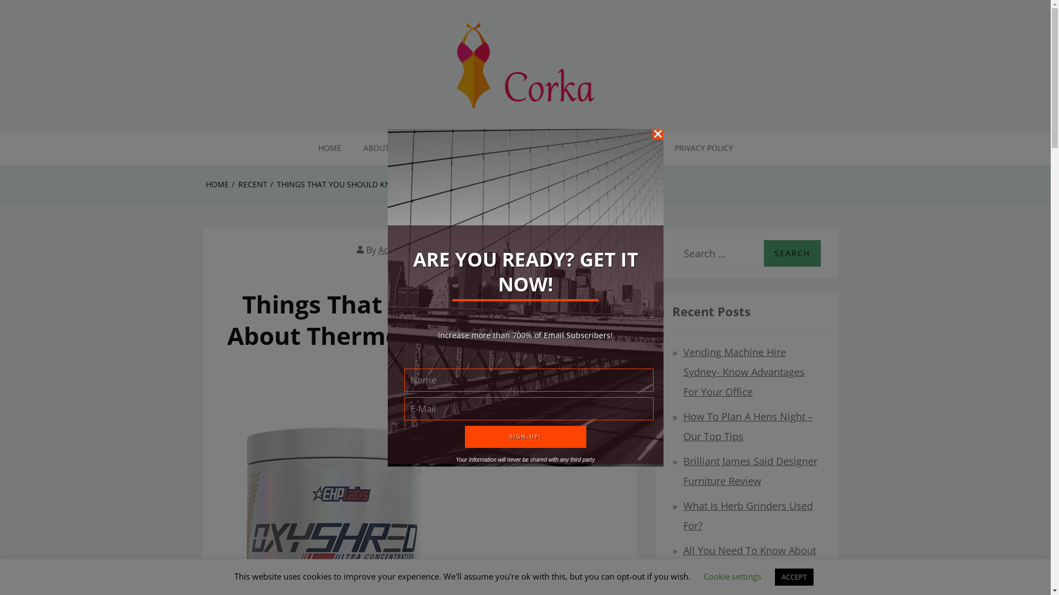  Describe the element at coordinates (794, 577) in the screenshot. I see `ACCEPT` at that location.